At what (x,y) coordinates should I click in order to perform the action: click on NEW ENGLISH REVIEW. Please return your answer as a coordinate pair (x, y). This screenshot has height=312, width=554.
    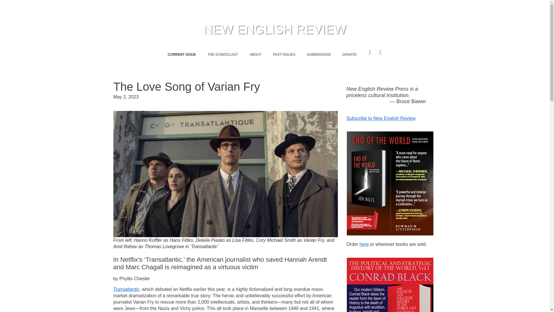
    Looking at the image, I should click on (275, 29).